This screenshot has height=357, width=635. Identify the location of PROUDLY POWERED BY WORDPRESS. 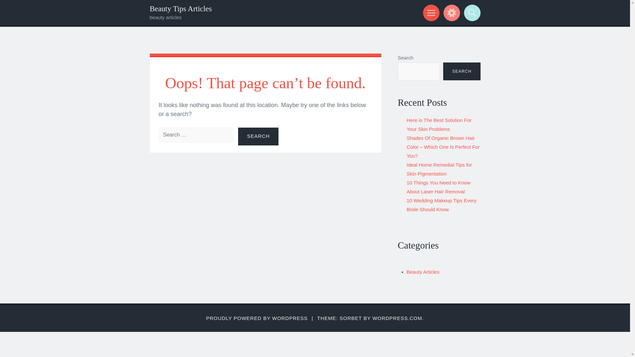
(257, 318).